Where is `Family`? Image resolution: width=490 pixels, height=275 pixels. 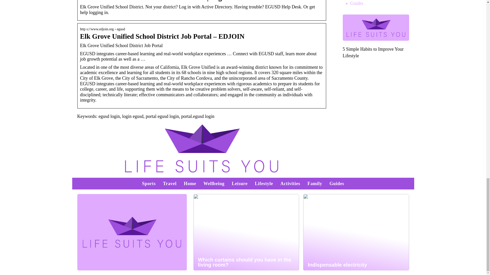
Family is located at coordinates (315, 183).